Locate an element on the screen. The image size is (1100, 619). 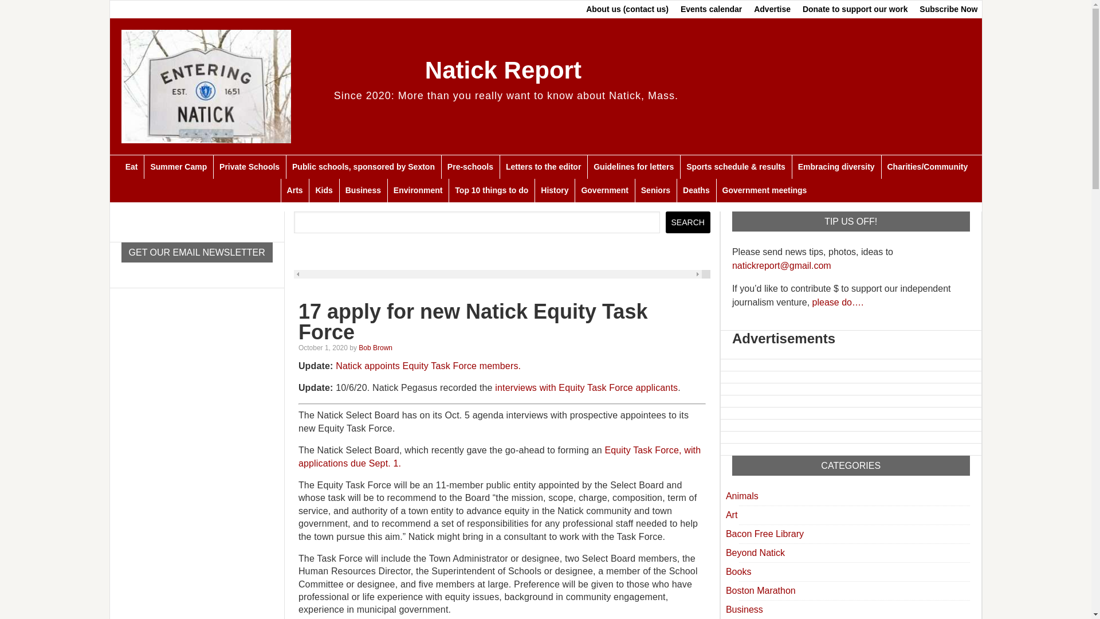
Letters to the editor is located at coordinates (543, 167).